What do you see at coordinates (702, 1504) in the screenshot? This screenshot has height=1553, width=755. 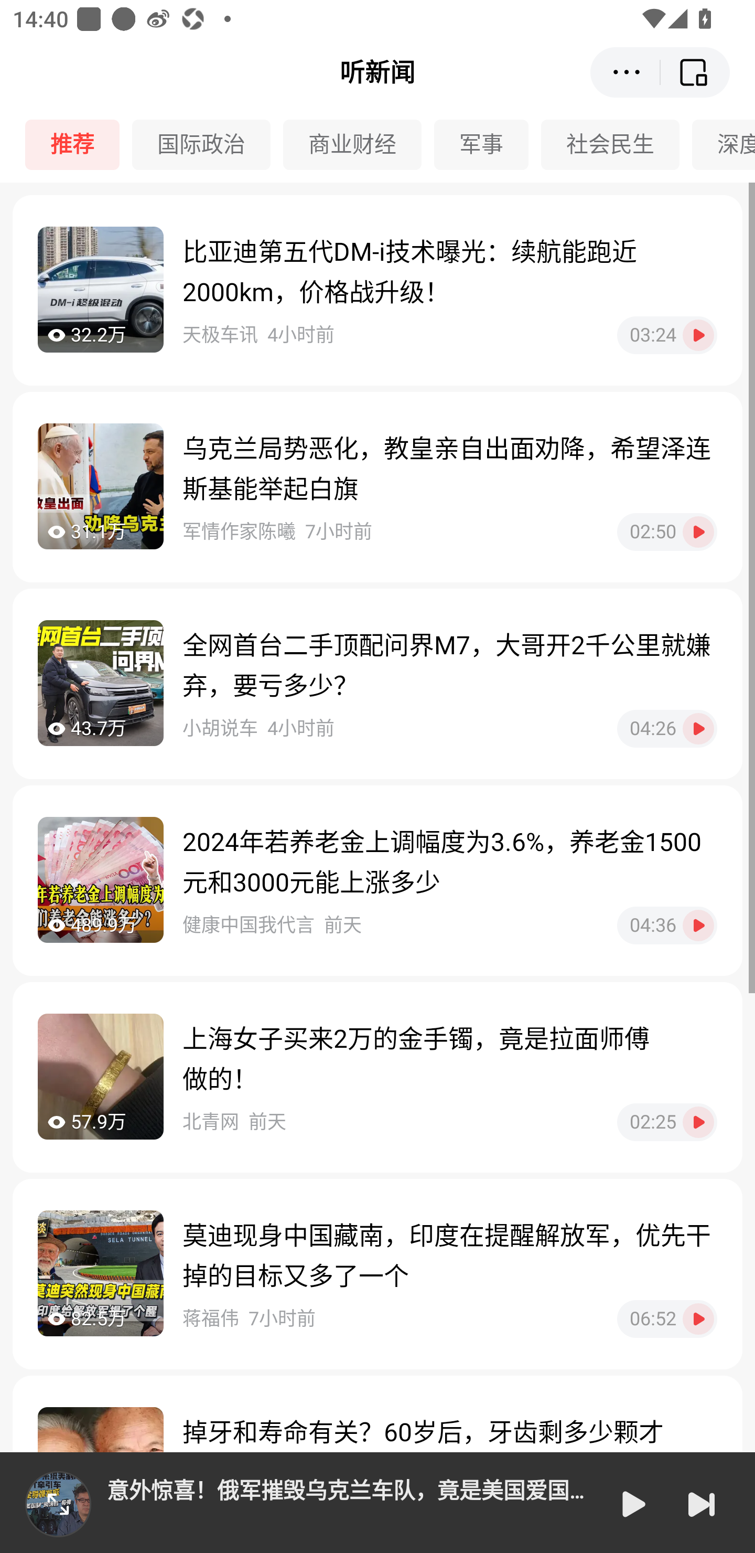 I see `下一篇` at bounding box center [702, 1504].